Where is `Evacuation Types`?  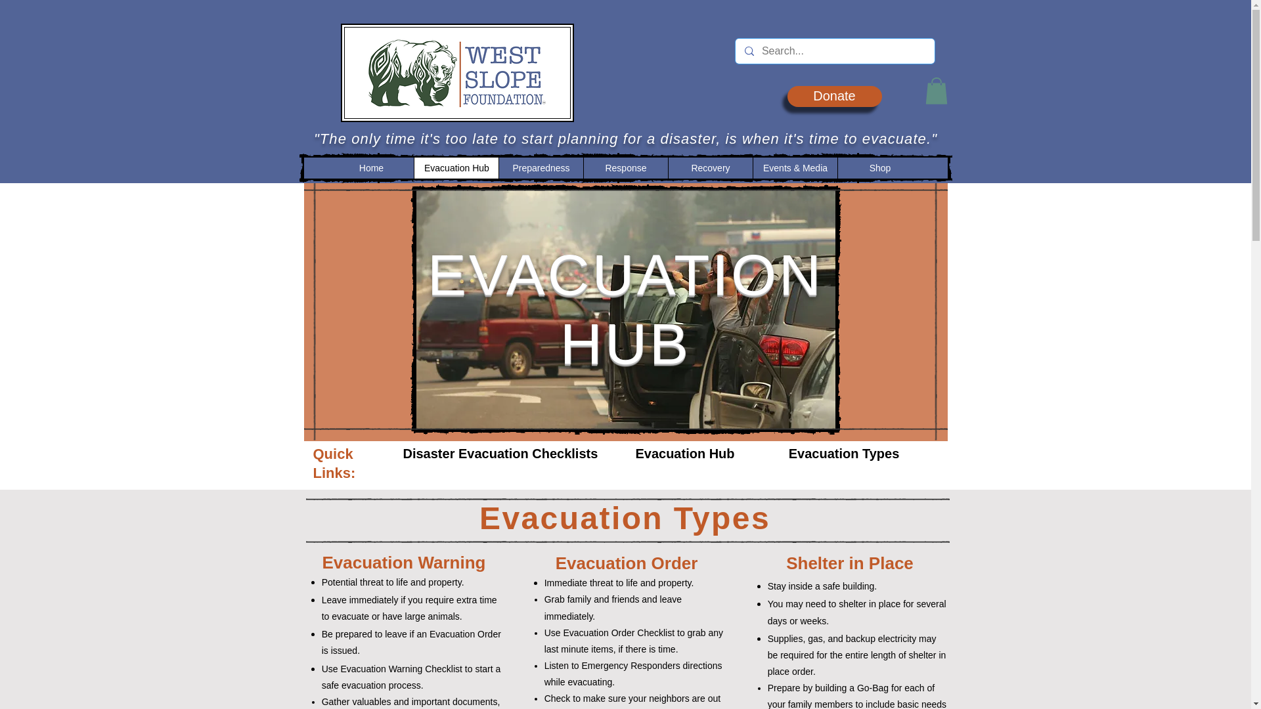 Evacuation Types is located at coordinates (844, 454).